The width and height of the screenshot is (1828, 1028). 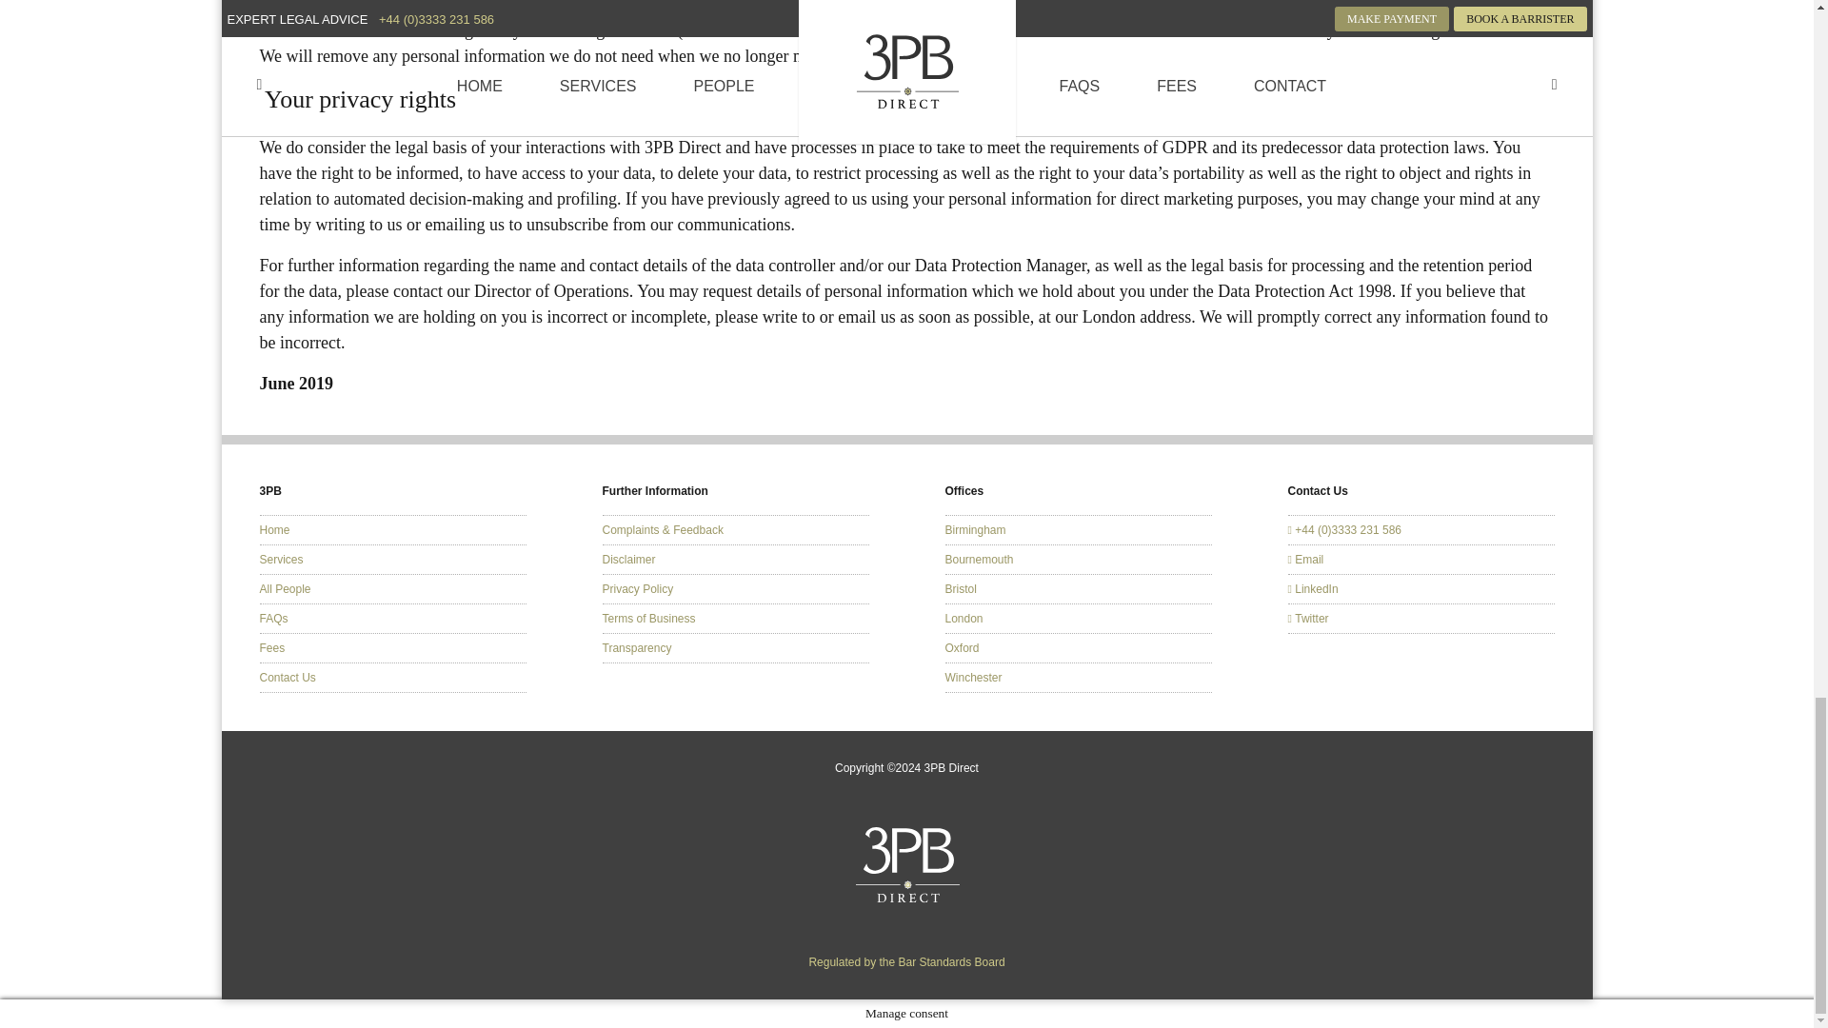 What do you see at coordinates (647, 618) in the screenshot?
I see `Terms of Business` at bounding box center [647, 618].